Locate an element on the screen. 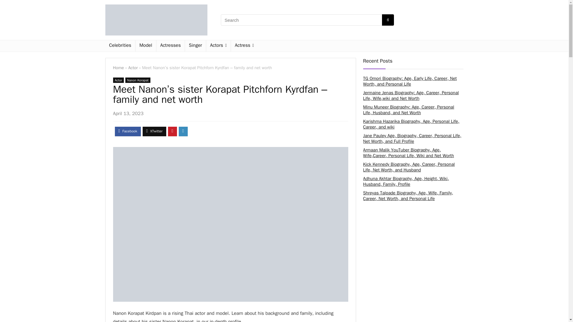  View all posts in Actor is located at coordinates (118, 80).